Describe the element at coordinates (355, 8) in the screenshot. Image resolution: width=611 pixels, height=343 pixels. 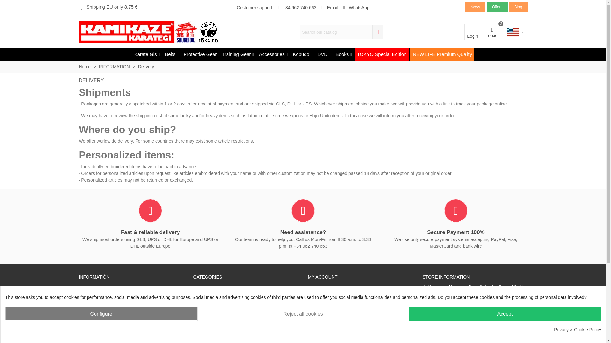
I see `View my shopping cart` at that location.